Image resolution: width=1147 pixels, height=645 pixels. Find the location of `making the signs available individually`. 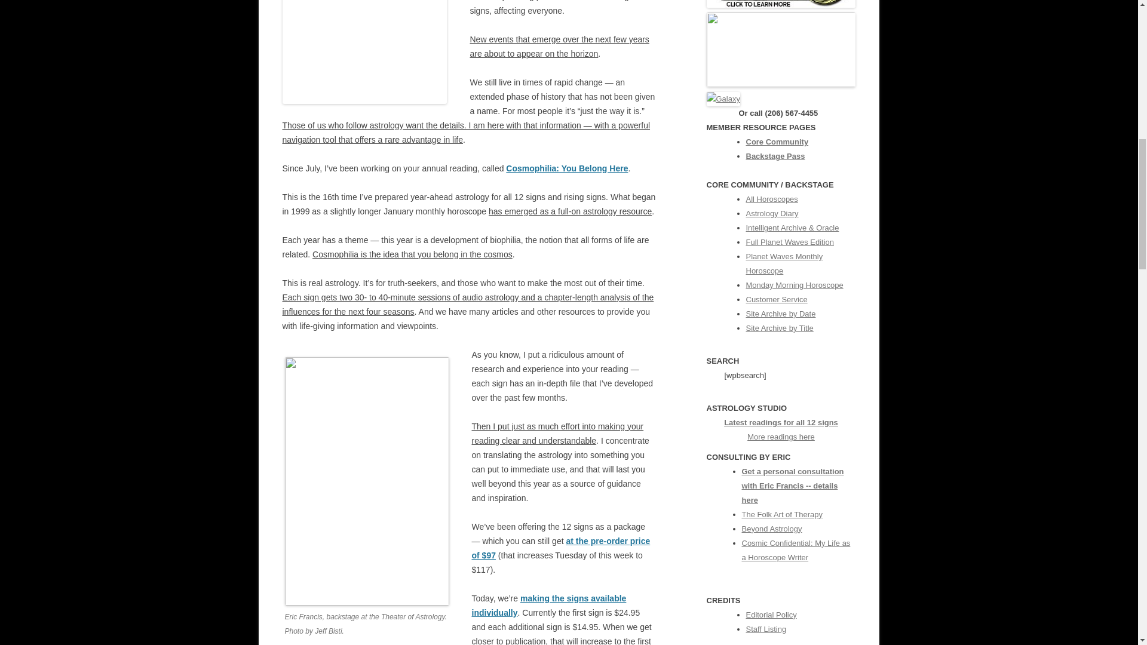

making the signs available individually is located at coordinates (548, 605).